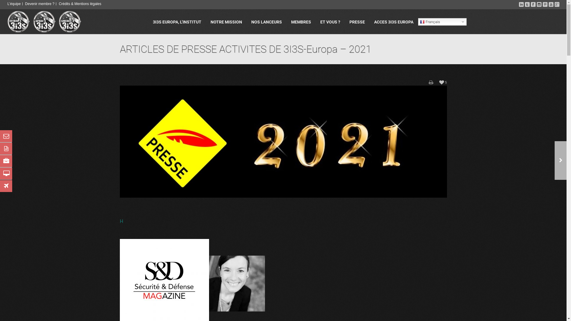 Image resolution: width=571 pixels, height=321 pixels. What do you see at coordinates (226, 21) in the screenshot?
I see `NOTRE MISSION` at bounding box center [226, 21].